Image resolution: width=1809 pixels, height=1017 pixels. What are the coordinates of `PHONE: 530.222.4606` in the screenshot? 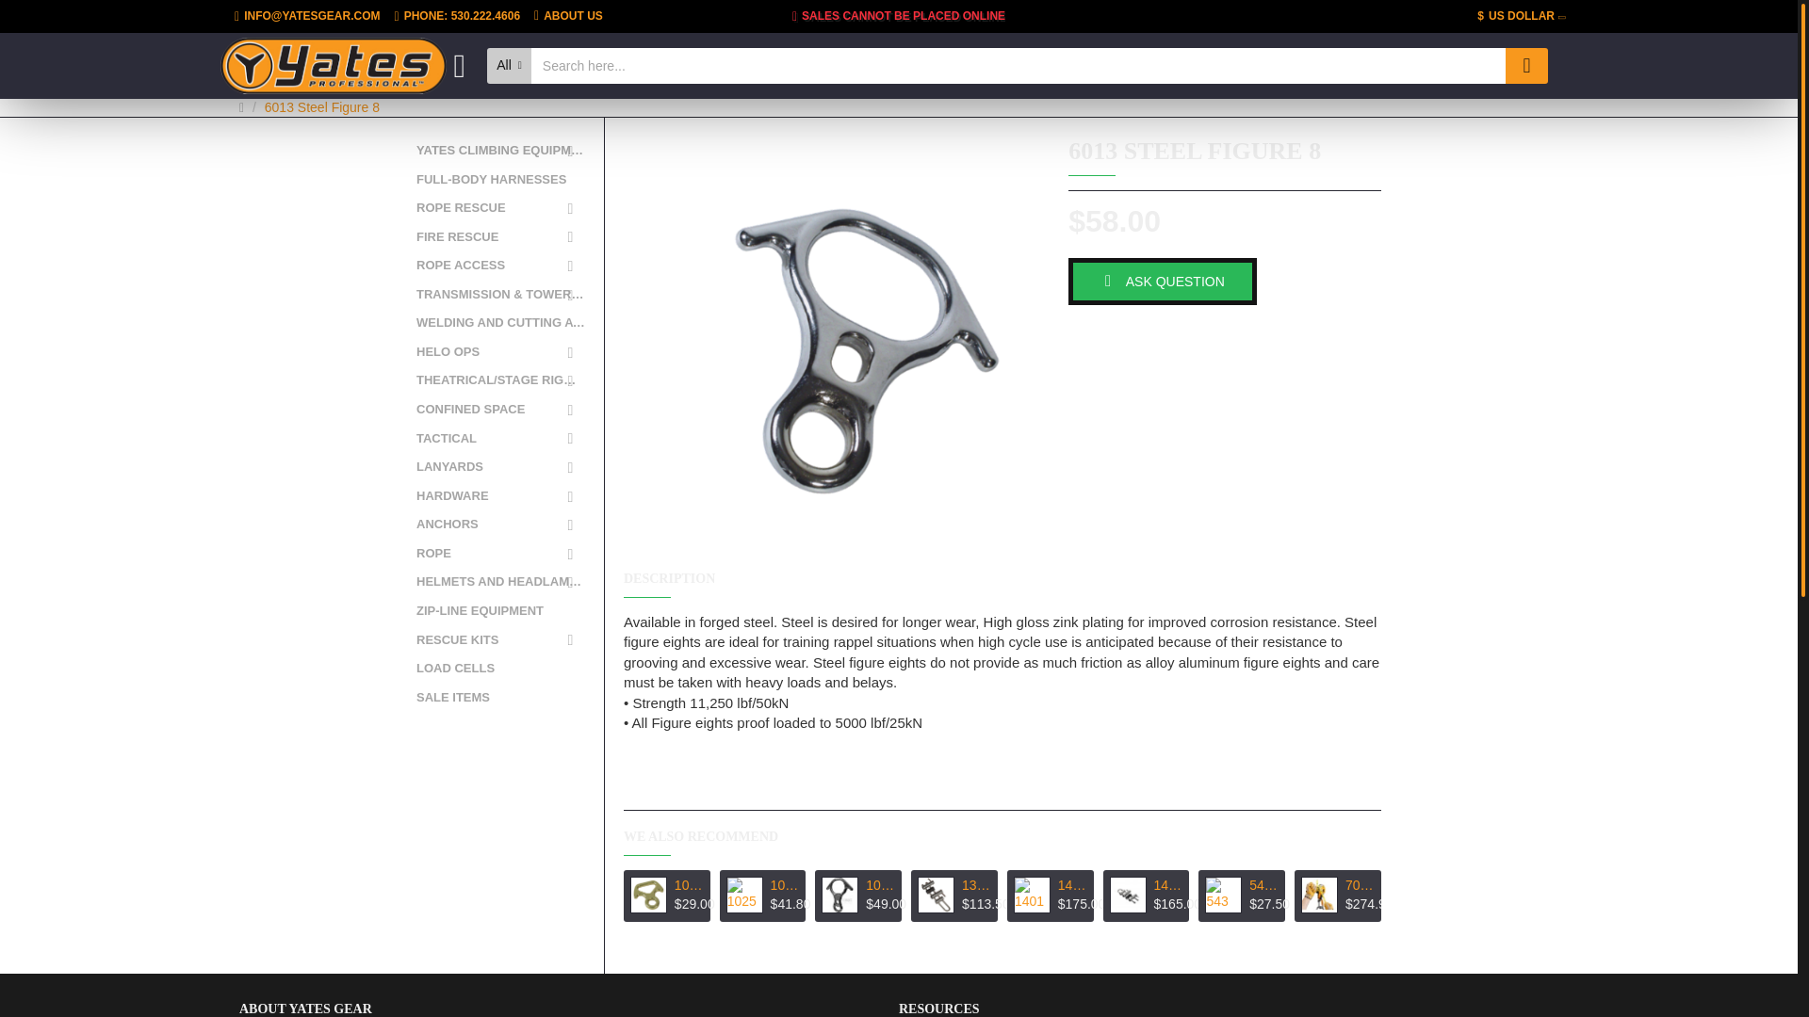 It's located at (458, 16).